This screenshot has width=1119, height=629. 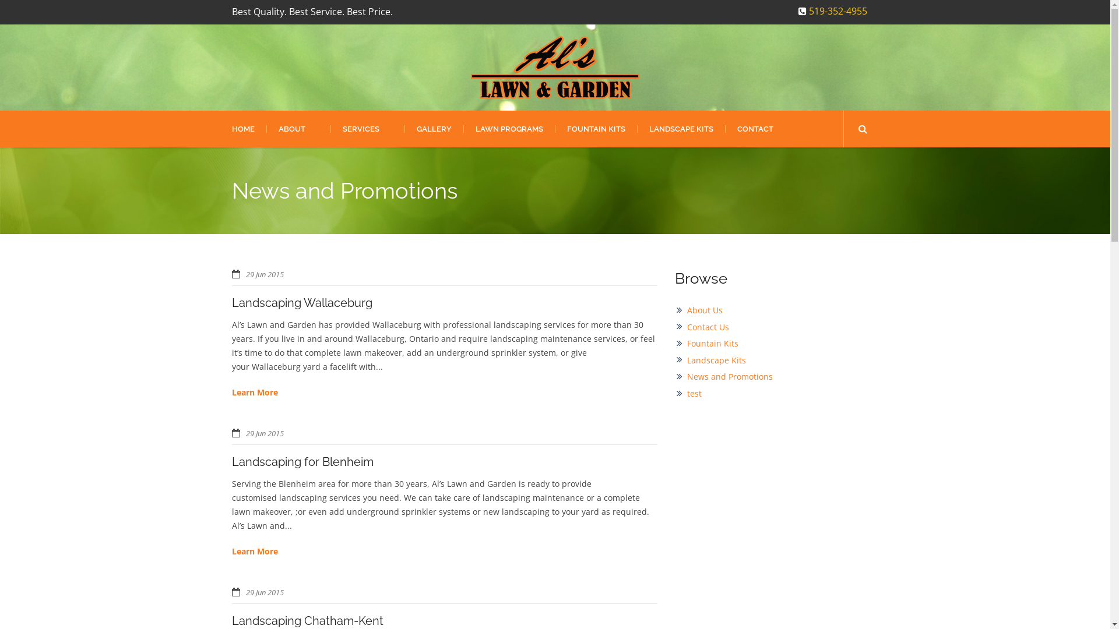 What do you see at coordinates (434, 129) in the screenshot?
I see `GALLERY` at bounding box center [434, 129].